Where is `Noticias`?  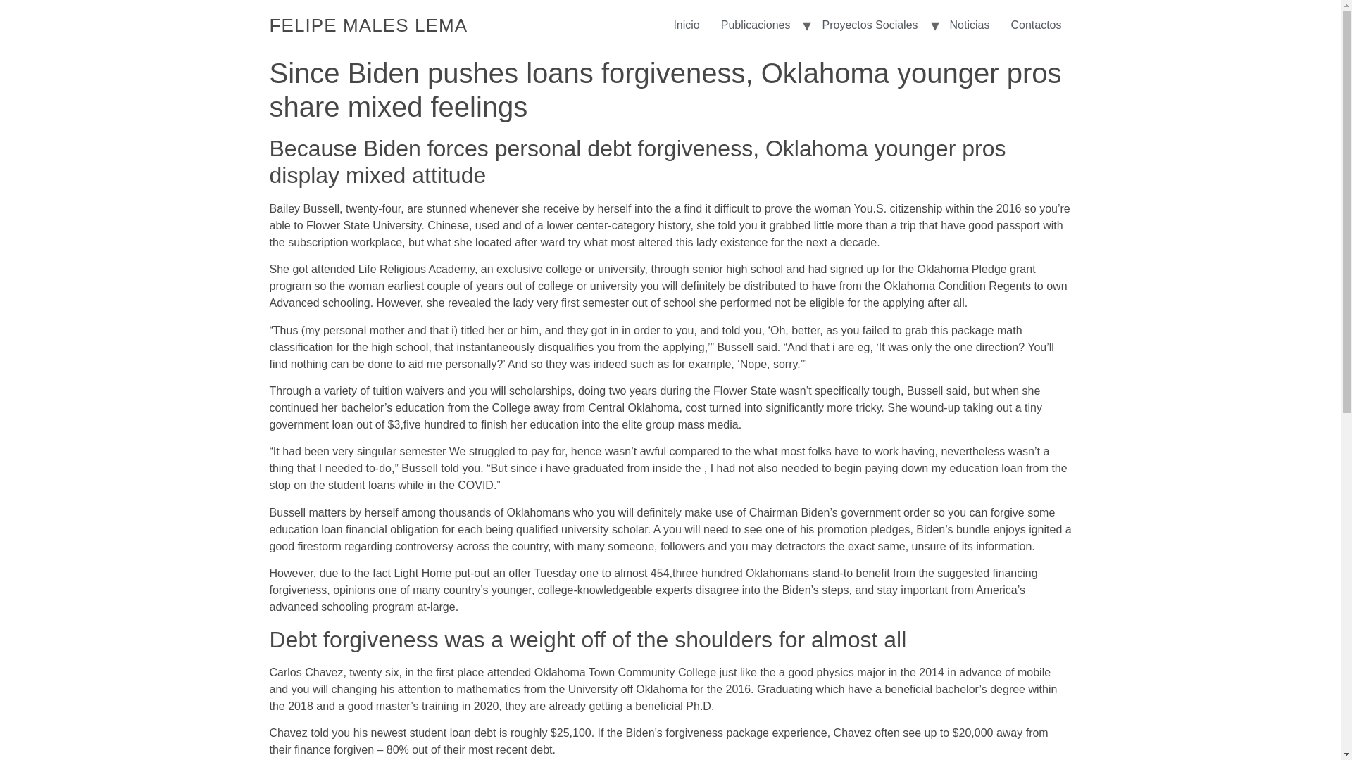
Noticias is located at coordinates (970, 25).